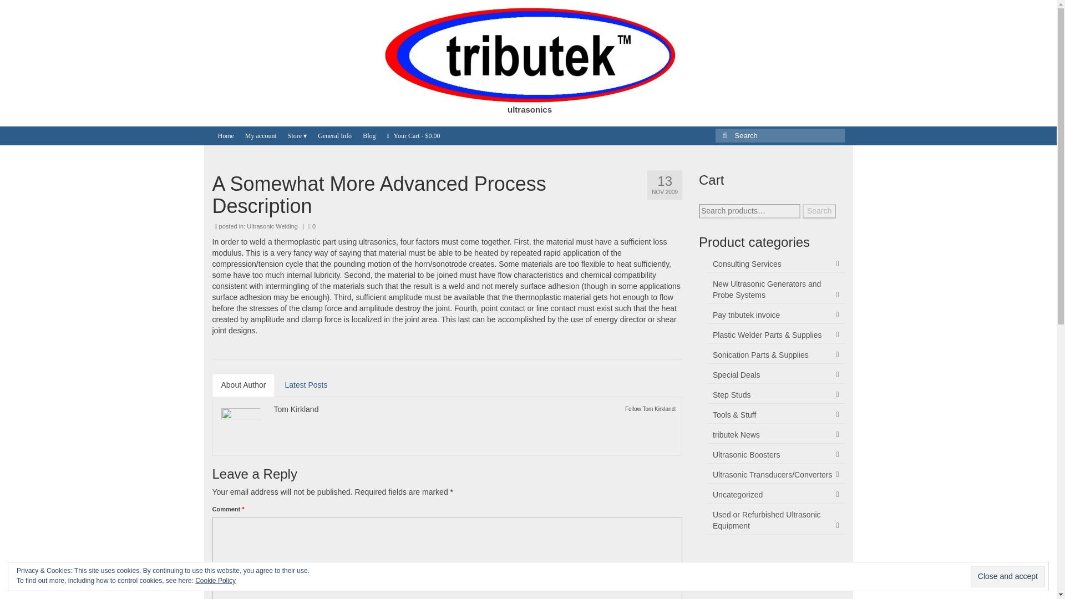  What do you see at coordinates (775, 315) in the screenshot?
I see `Pay tributek invoice` at bounding box center [775, 315].